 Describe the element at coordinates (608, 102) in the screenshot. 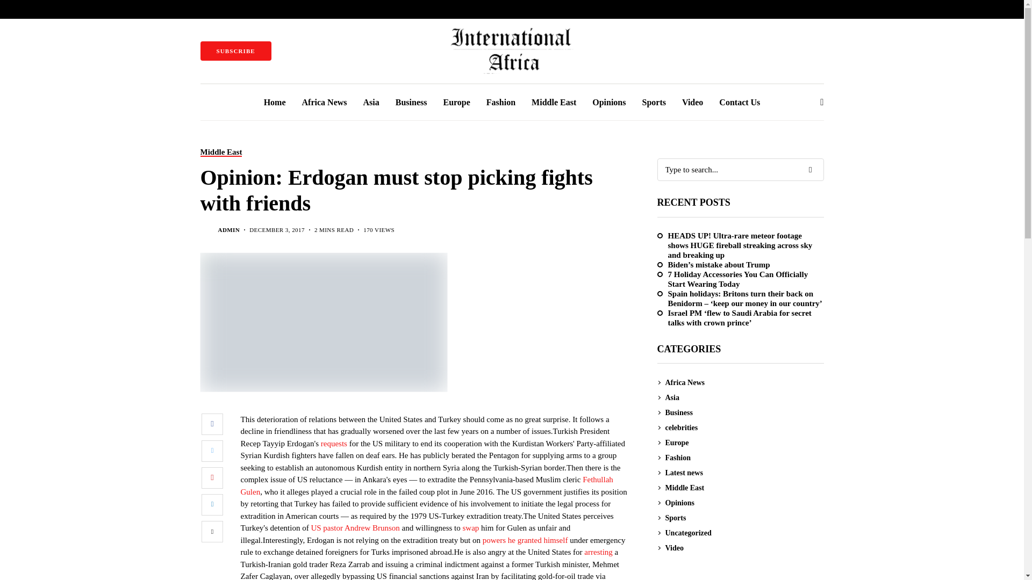

I see `Opinions` at that location.